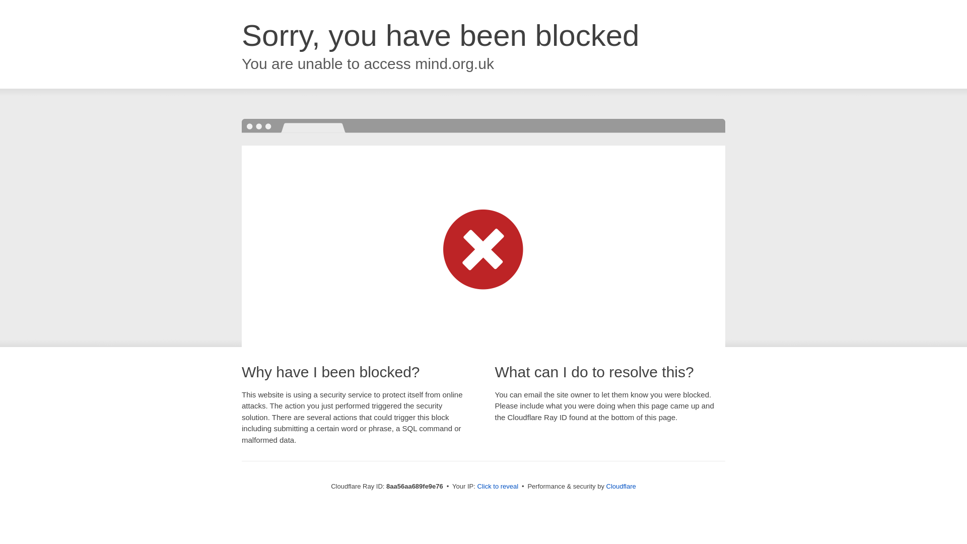 Image resolution: width=967 pixels, height=544 pixels. Describe the element at coordinates (498, 487) in the screenshot. I see `Click to reveal` at that location.